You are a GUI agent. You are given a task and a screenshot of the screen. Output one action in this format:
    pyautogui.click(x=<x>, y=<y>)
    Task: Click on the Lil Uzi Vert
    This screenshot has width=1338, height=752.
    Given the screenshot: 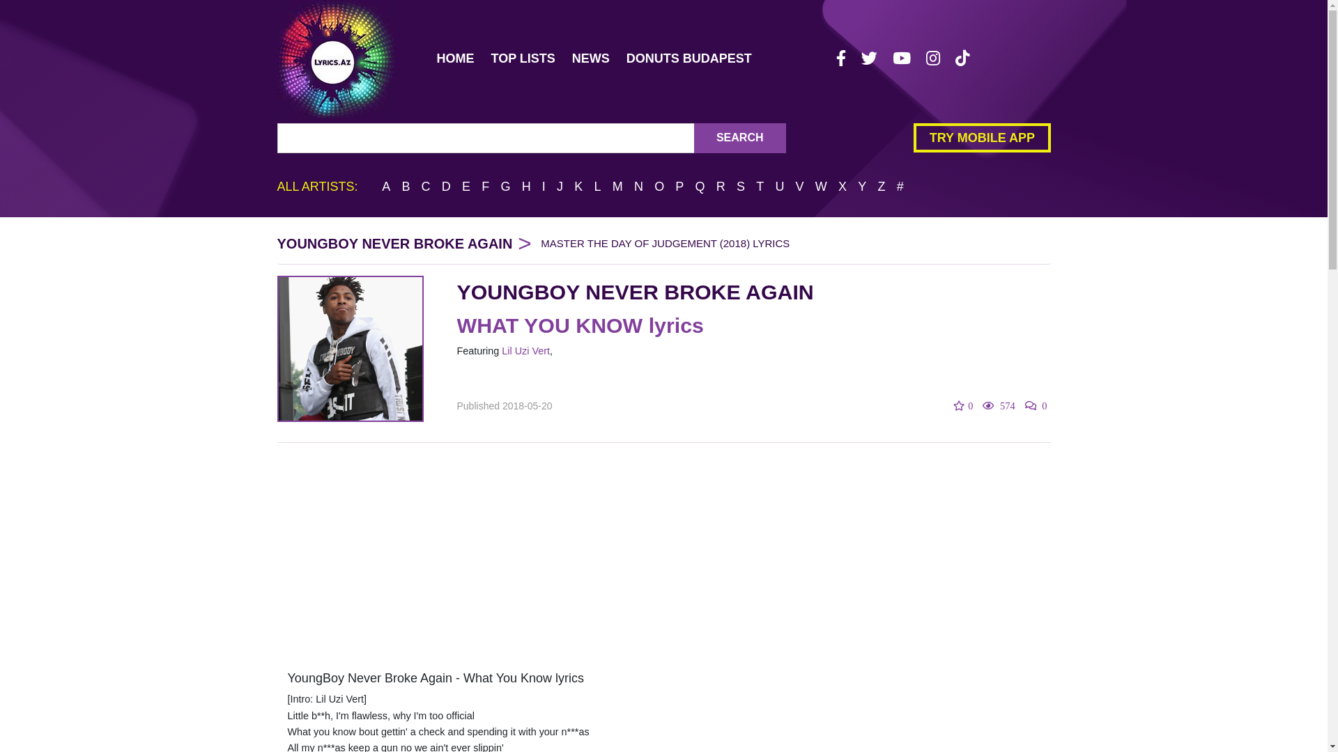 What is the action you would take?
    pyautogui.click(x=525, y=351)
    